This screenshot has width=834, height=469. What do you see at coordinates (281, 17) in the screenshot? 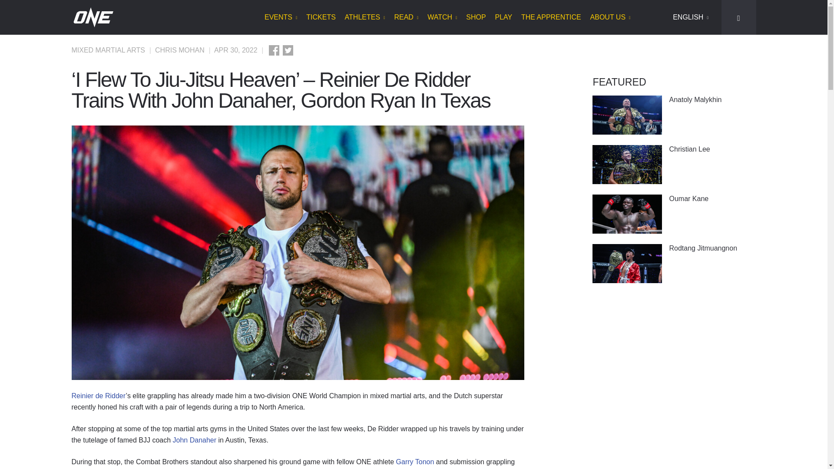
I see `EVENTS` at bounding box center [281, 17].